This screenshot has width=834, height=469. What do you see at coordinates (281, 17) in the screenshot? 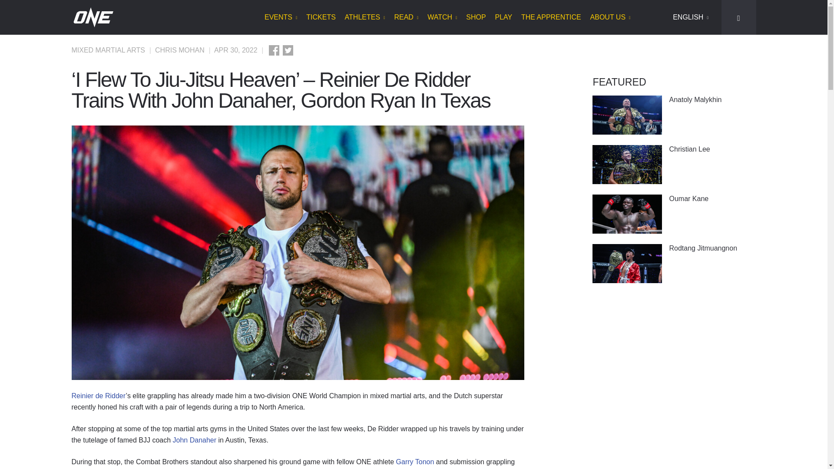
I see `EVENTS` at bounding box center [281, 17].